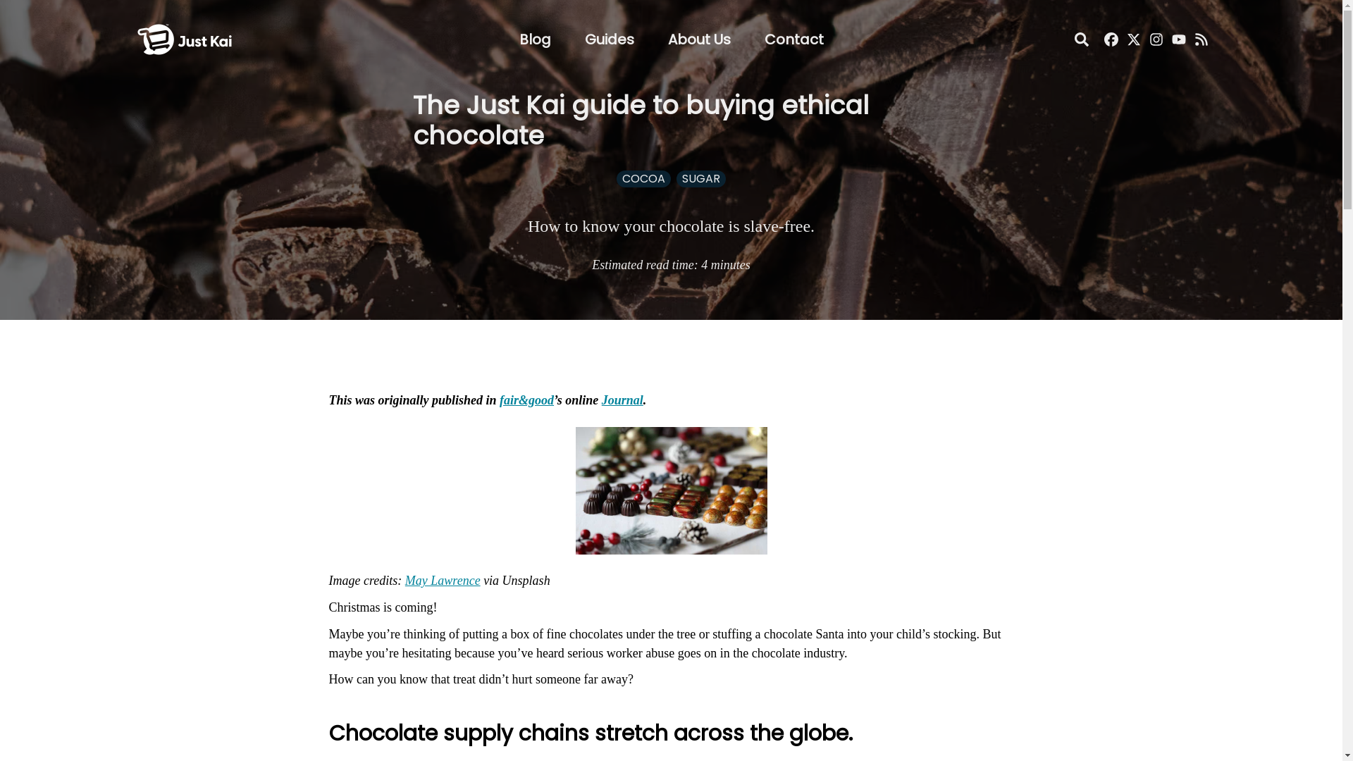 Image resolution: width=1353 pixels, height=761 pixels. I want to click on pralines with holly berries, so click(671, 490).